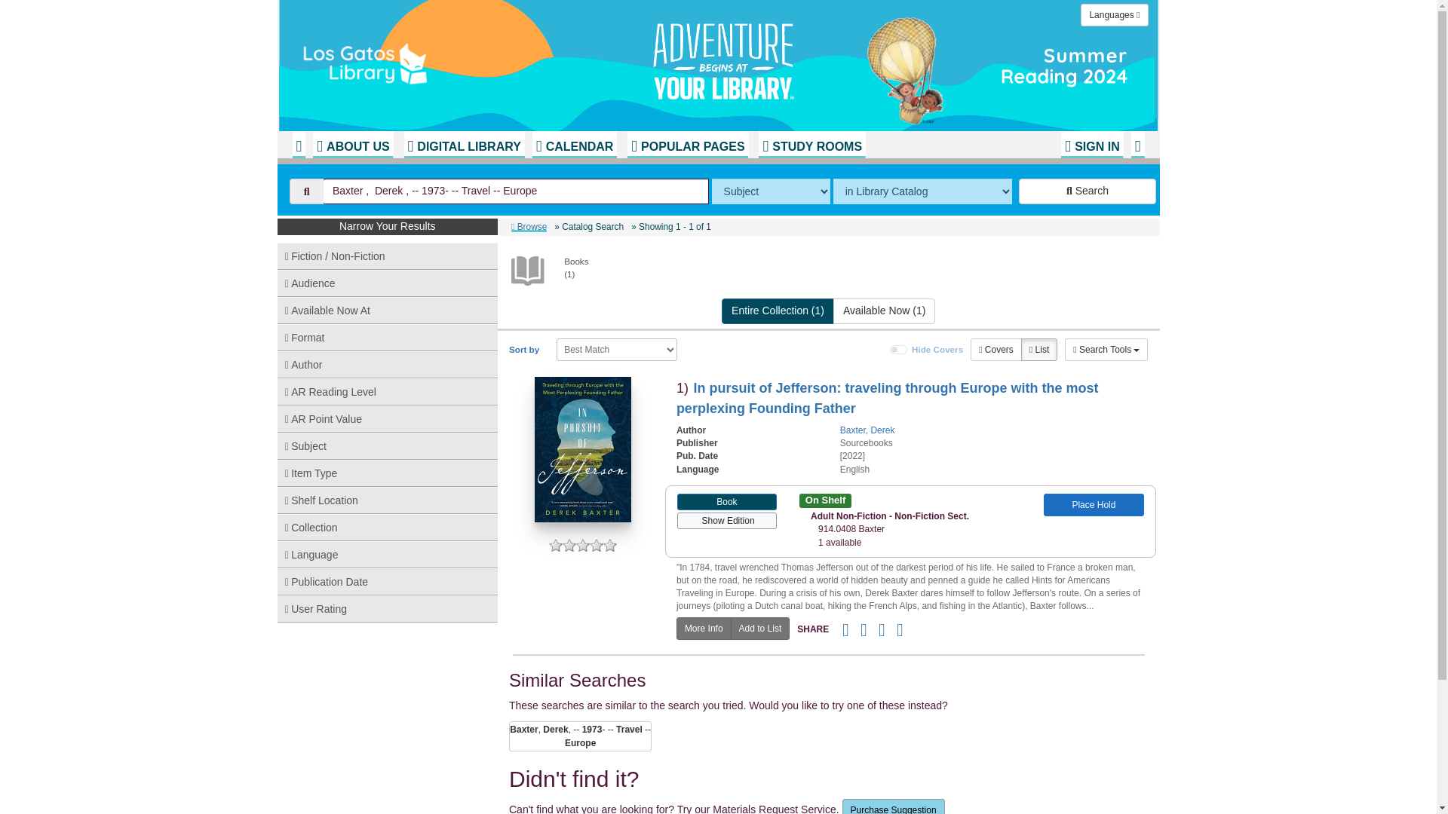 This screenshot has height=814, width=1448. I want to click on POPULAR PAGES, so click(688, 144).